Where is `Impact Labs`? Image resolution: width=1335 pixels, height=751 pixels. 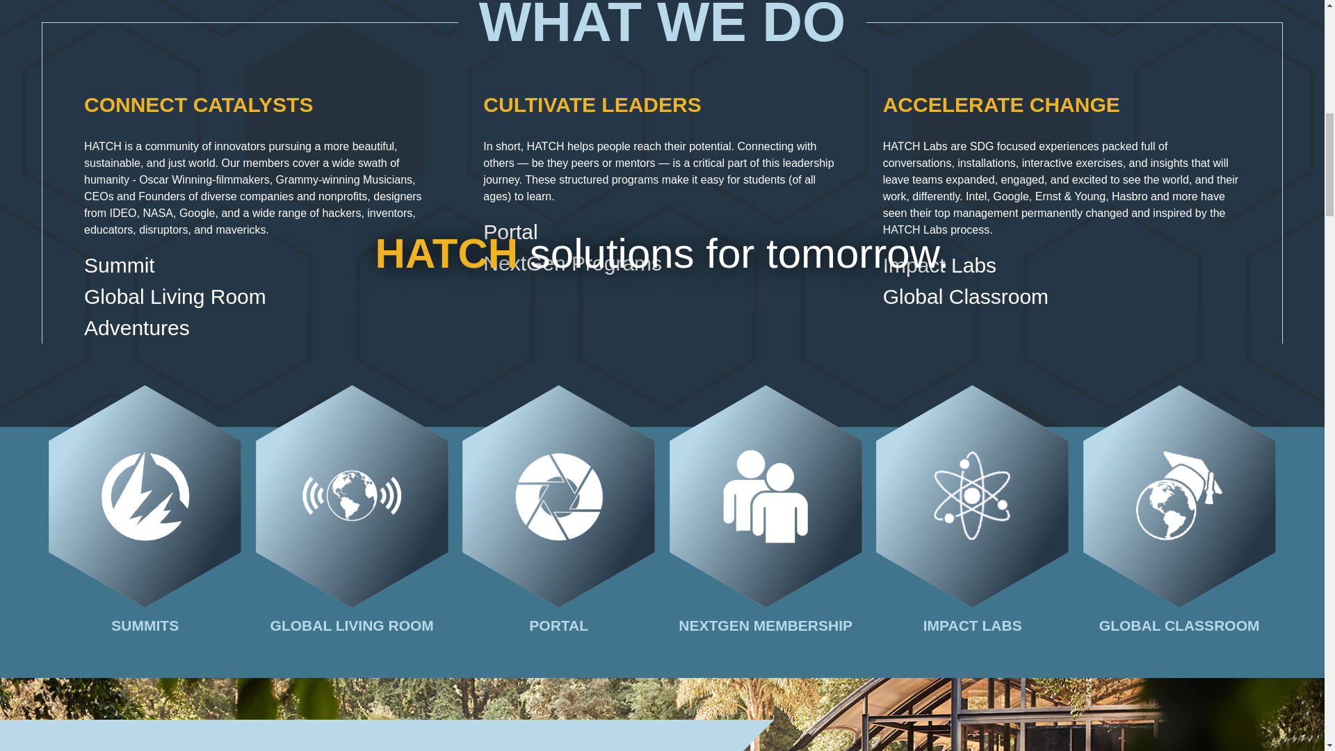 Impact Labs is located at coordinates (1061, 264).